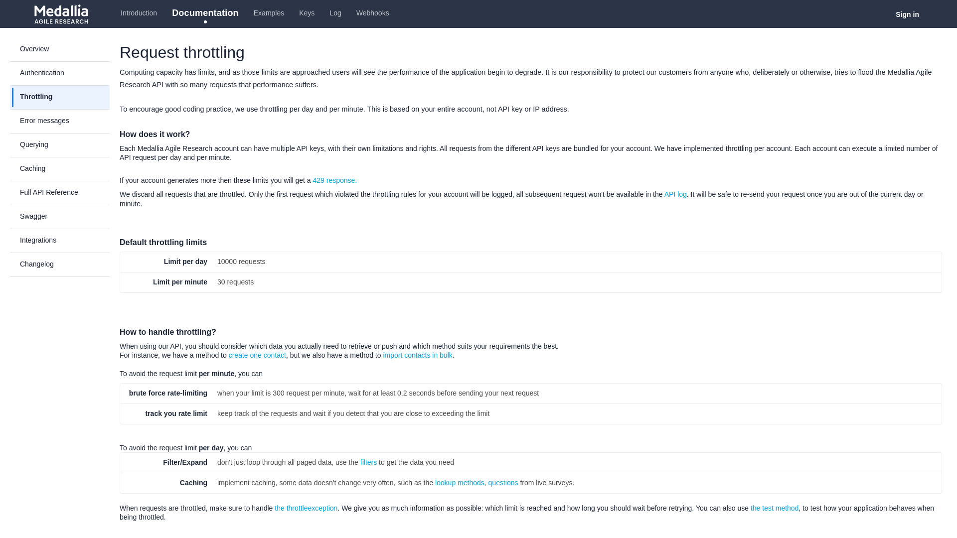  What do you see at coordinates (307, 14) in the screenshot?
I see `Keys` at bounding box center [307, 14].